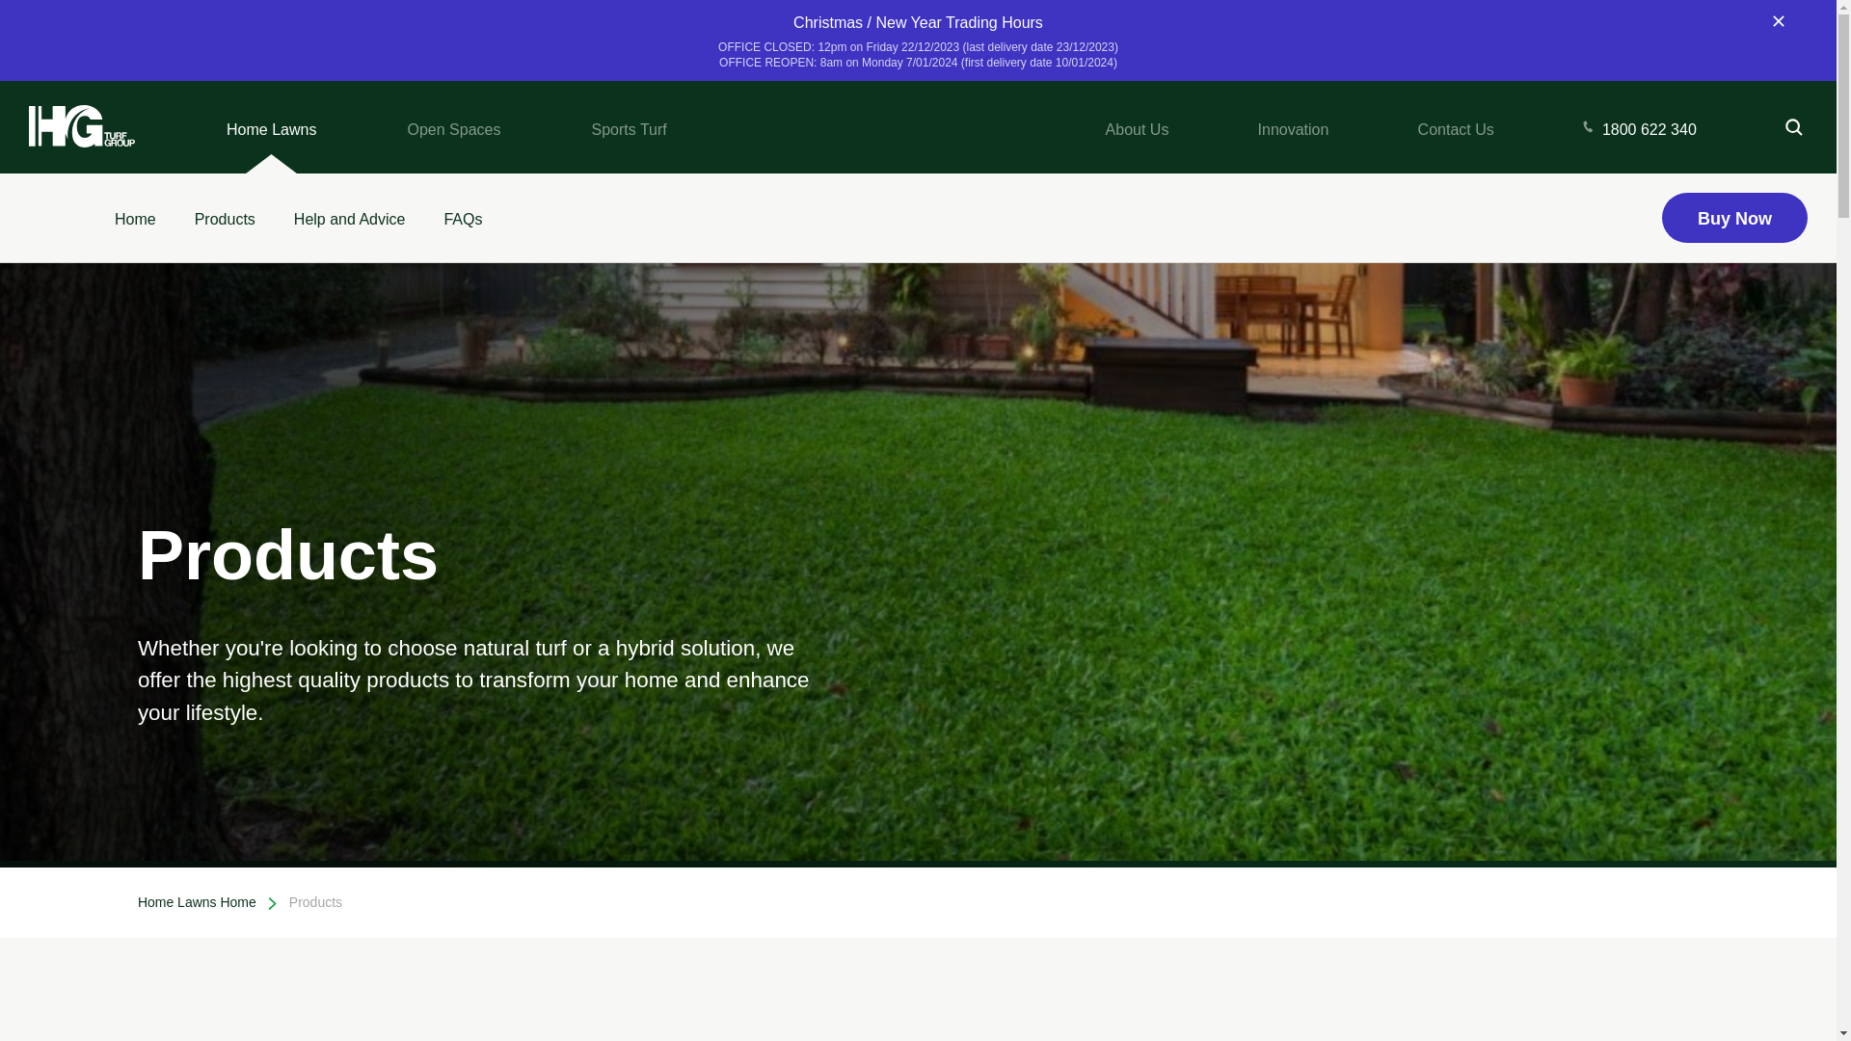  I want to click on About Us, so click(1138, 127).